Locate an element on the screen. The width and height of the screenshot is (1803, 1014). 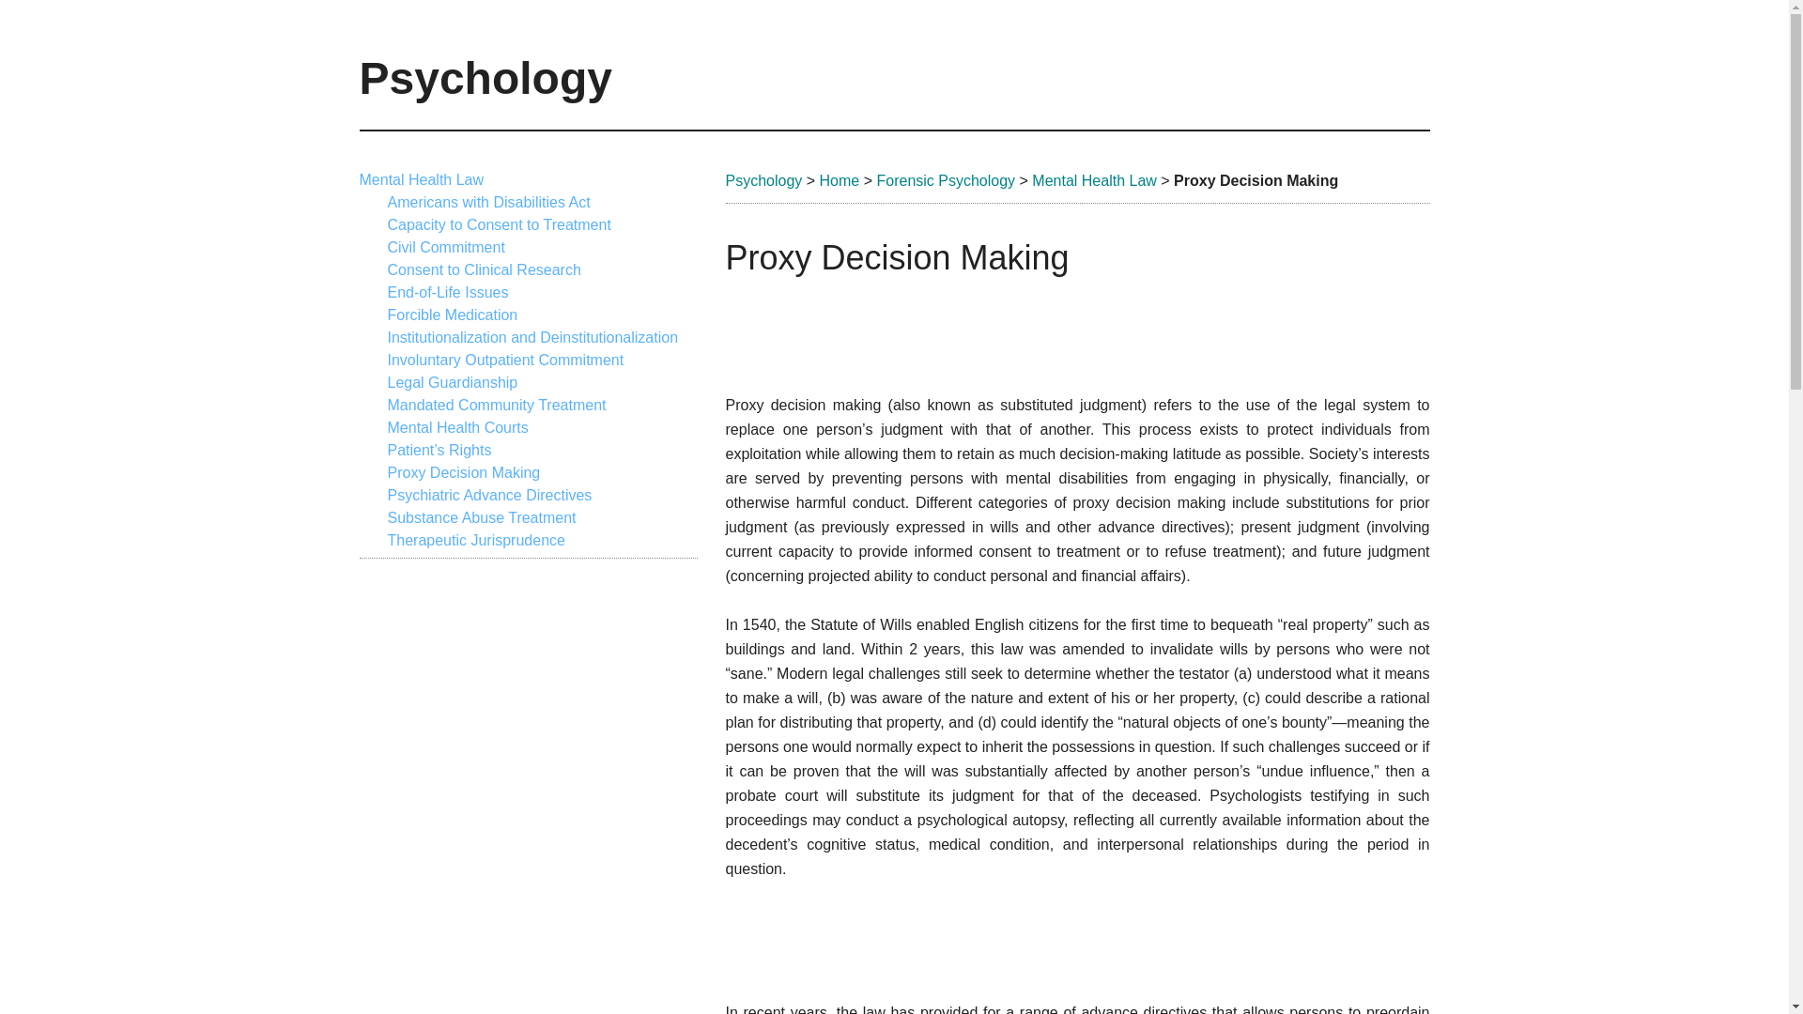
Institutionalization and Deinstitutionalization is located at coordinates (532, 338).